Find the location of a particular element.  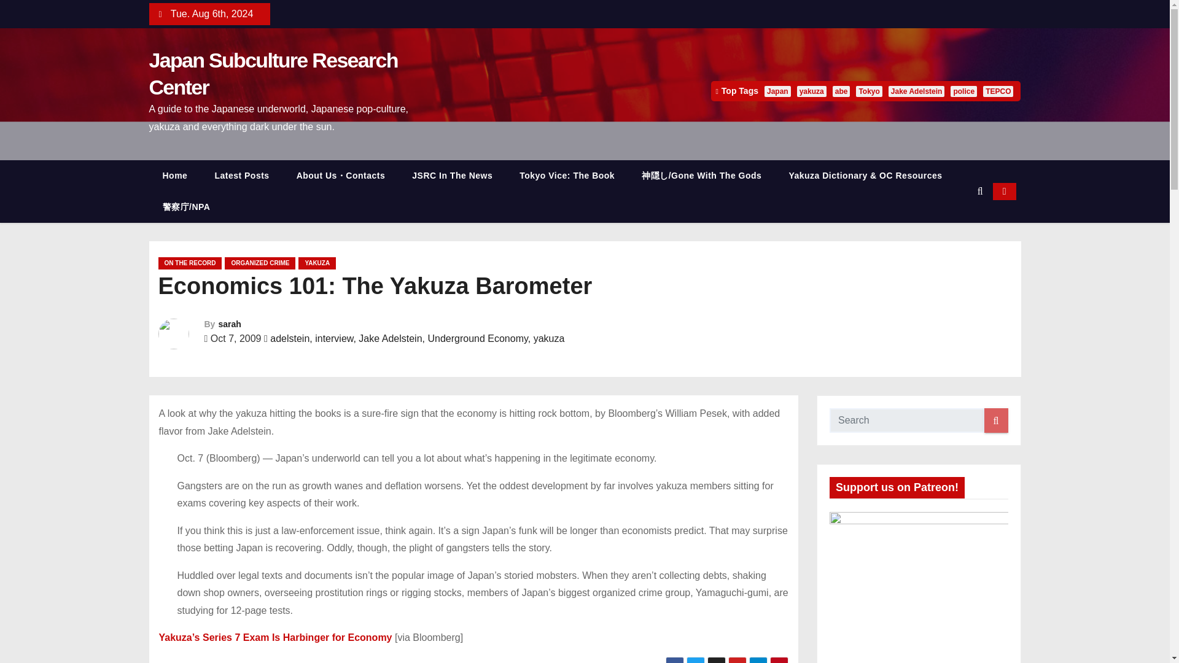

ON THE RECORD is located at coordinates (190, 263).